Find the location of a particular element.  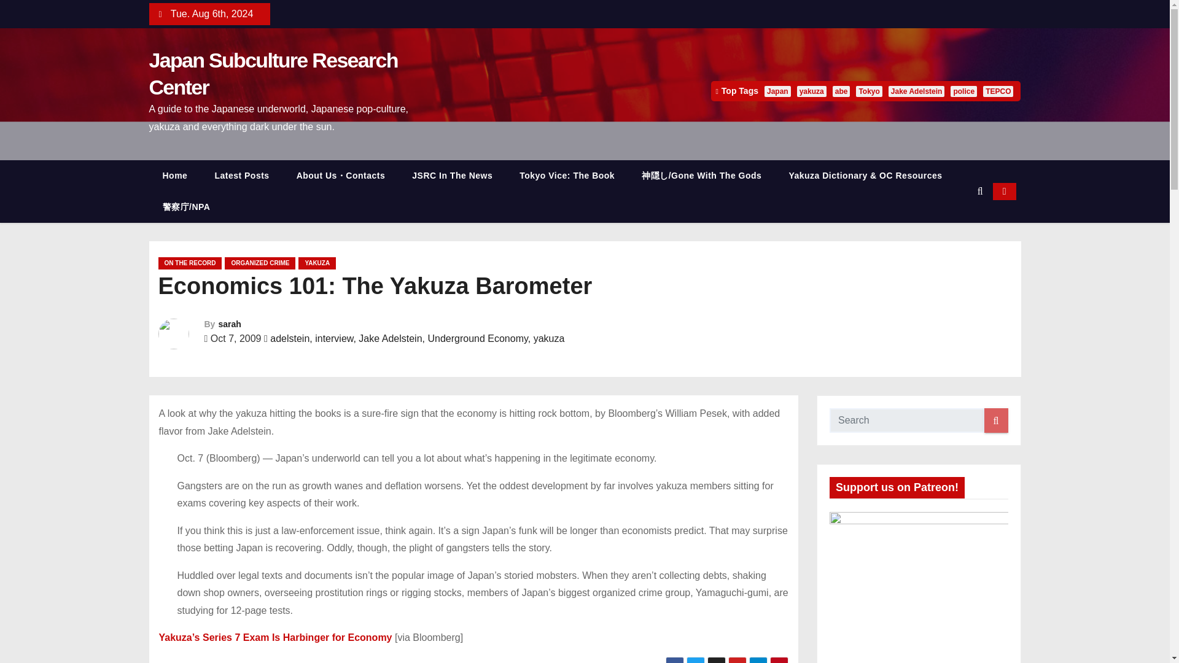

ON THE RECORD is located at coordinates (190, 263).